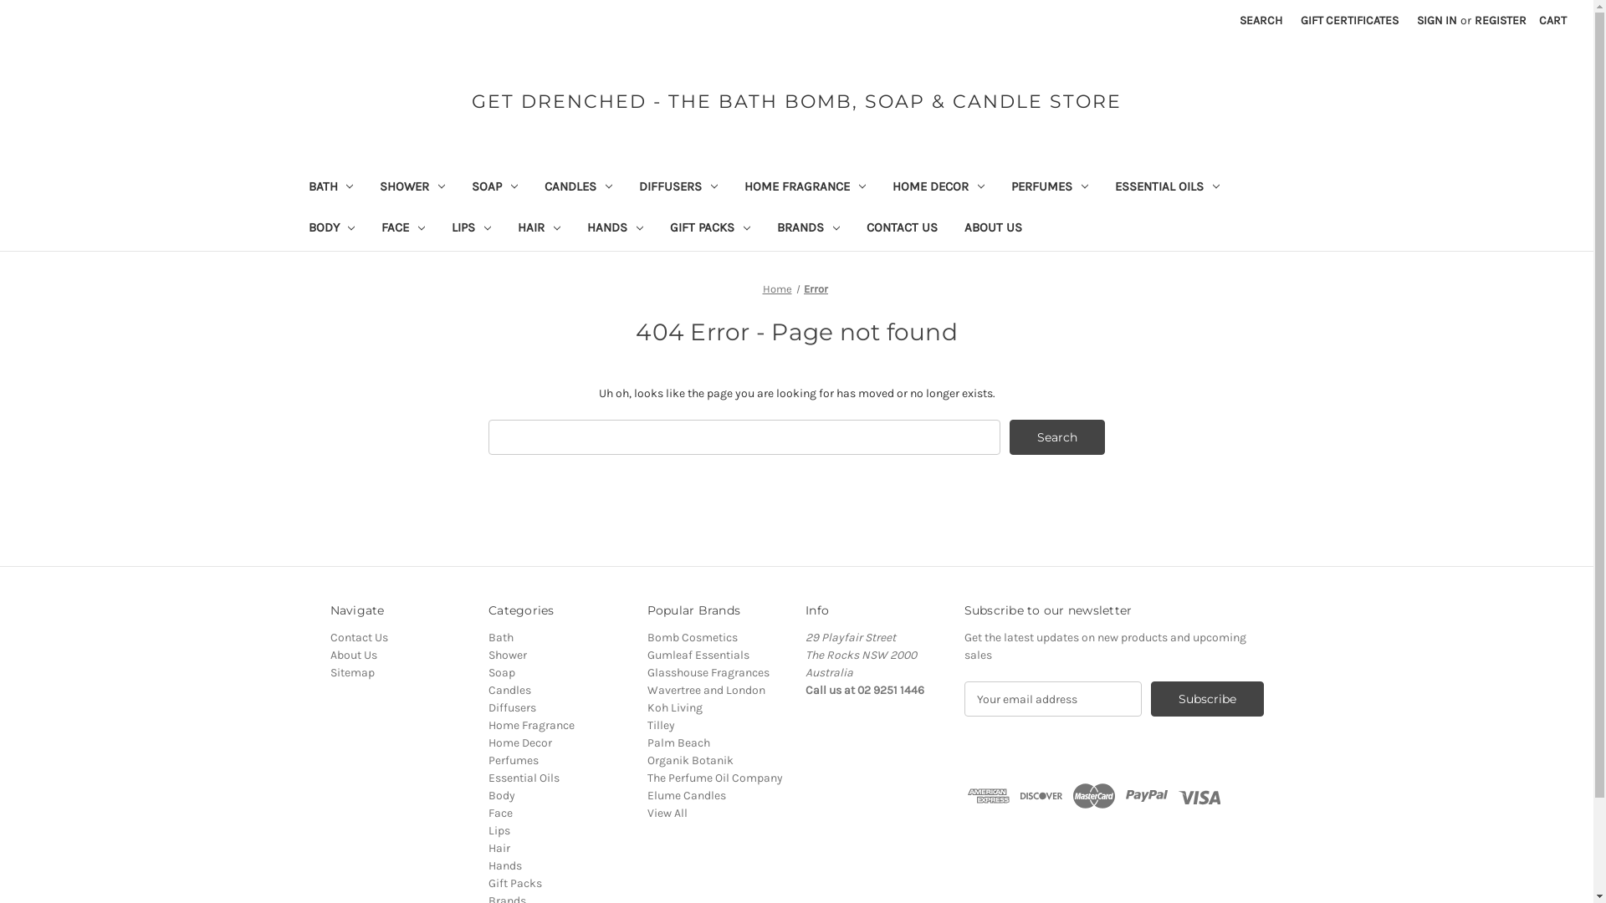  I want to click on Error, so click(816, 289).